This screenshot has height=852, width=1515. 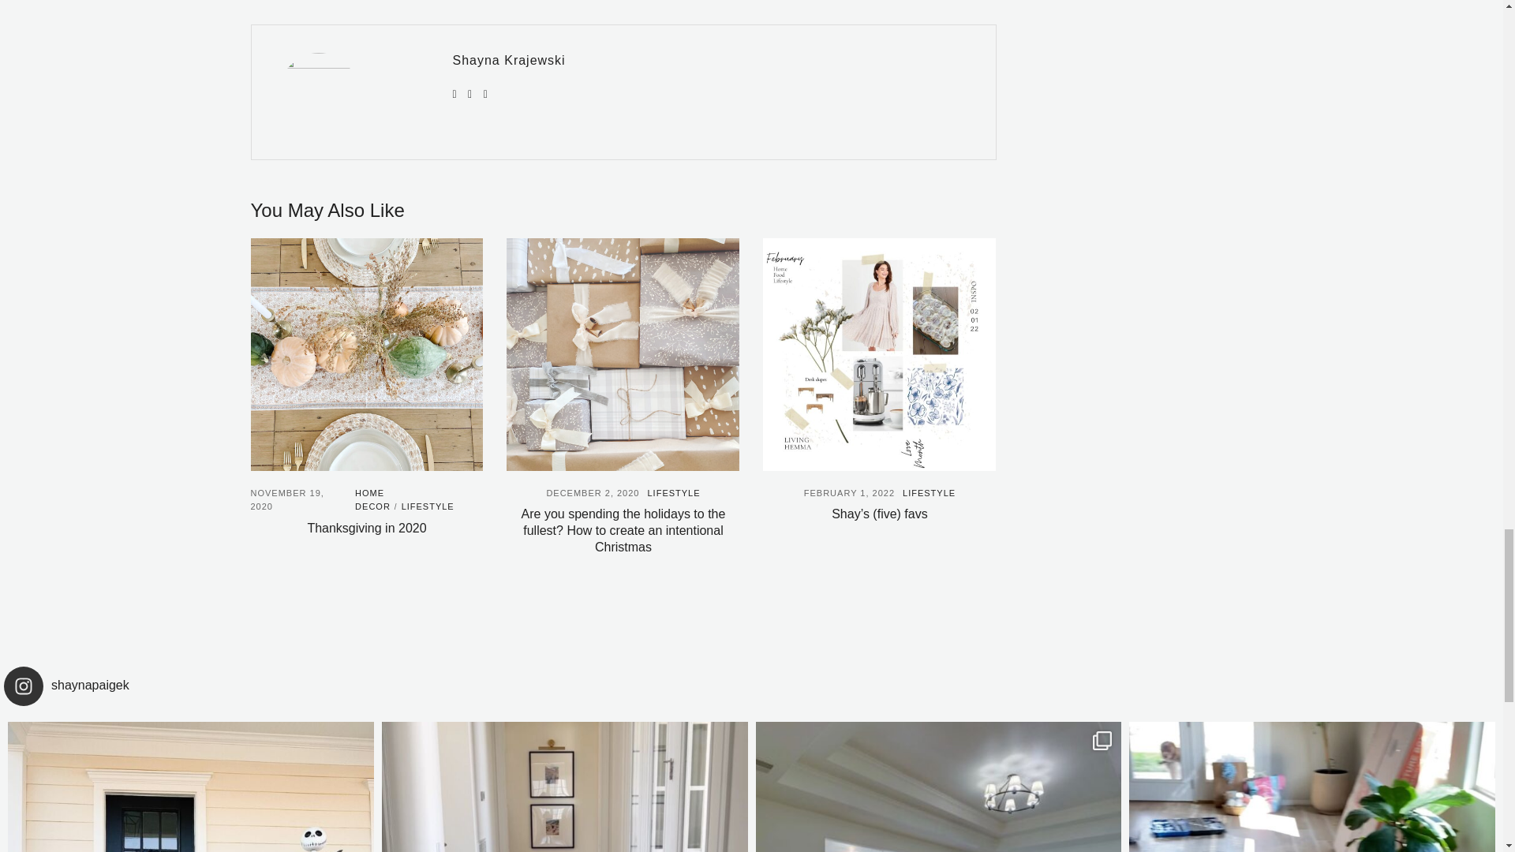 What do you see at coordinates (673, 492) in the screenshot?
I see `LIFESTYLE` at bounding box center [673, 492].